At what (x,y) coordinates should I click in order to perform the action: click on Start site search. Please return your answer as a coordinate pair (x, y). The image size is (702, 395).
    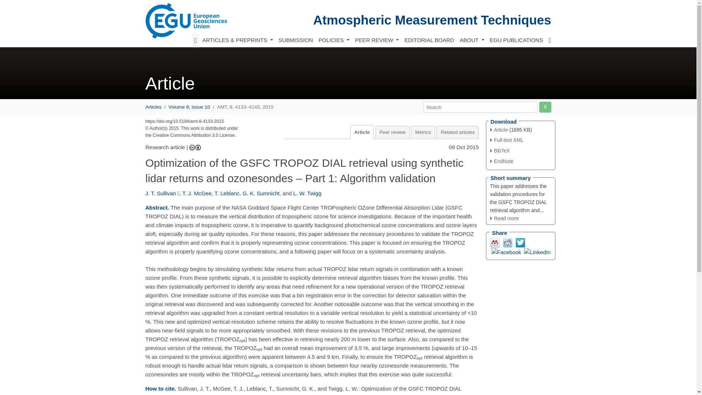
    Looking at the image, I should click on (545, 107).